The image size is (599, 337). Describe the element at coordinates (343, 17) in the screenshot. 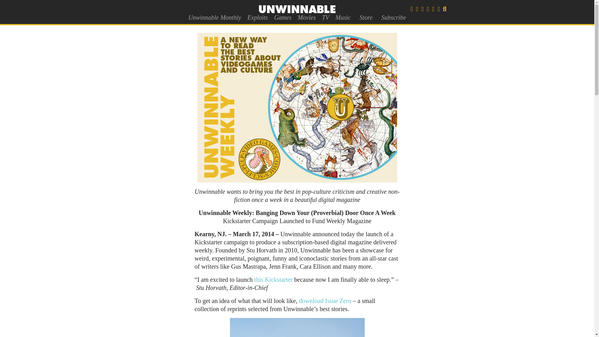

I see `Music` at that location.